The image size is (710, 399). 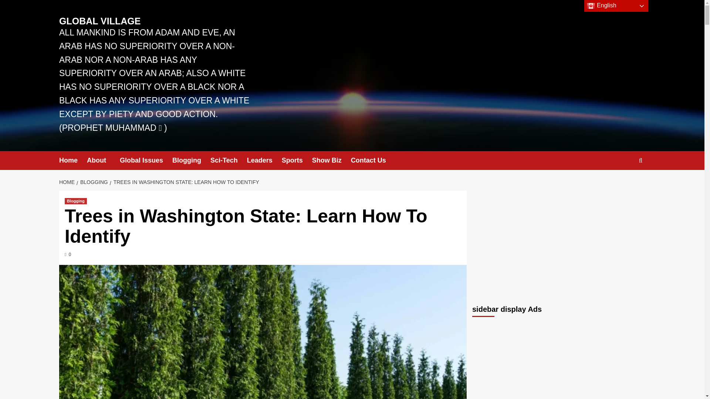 I want to click on Search, so click(x=623, y=183).